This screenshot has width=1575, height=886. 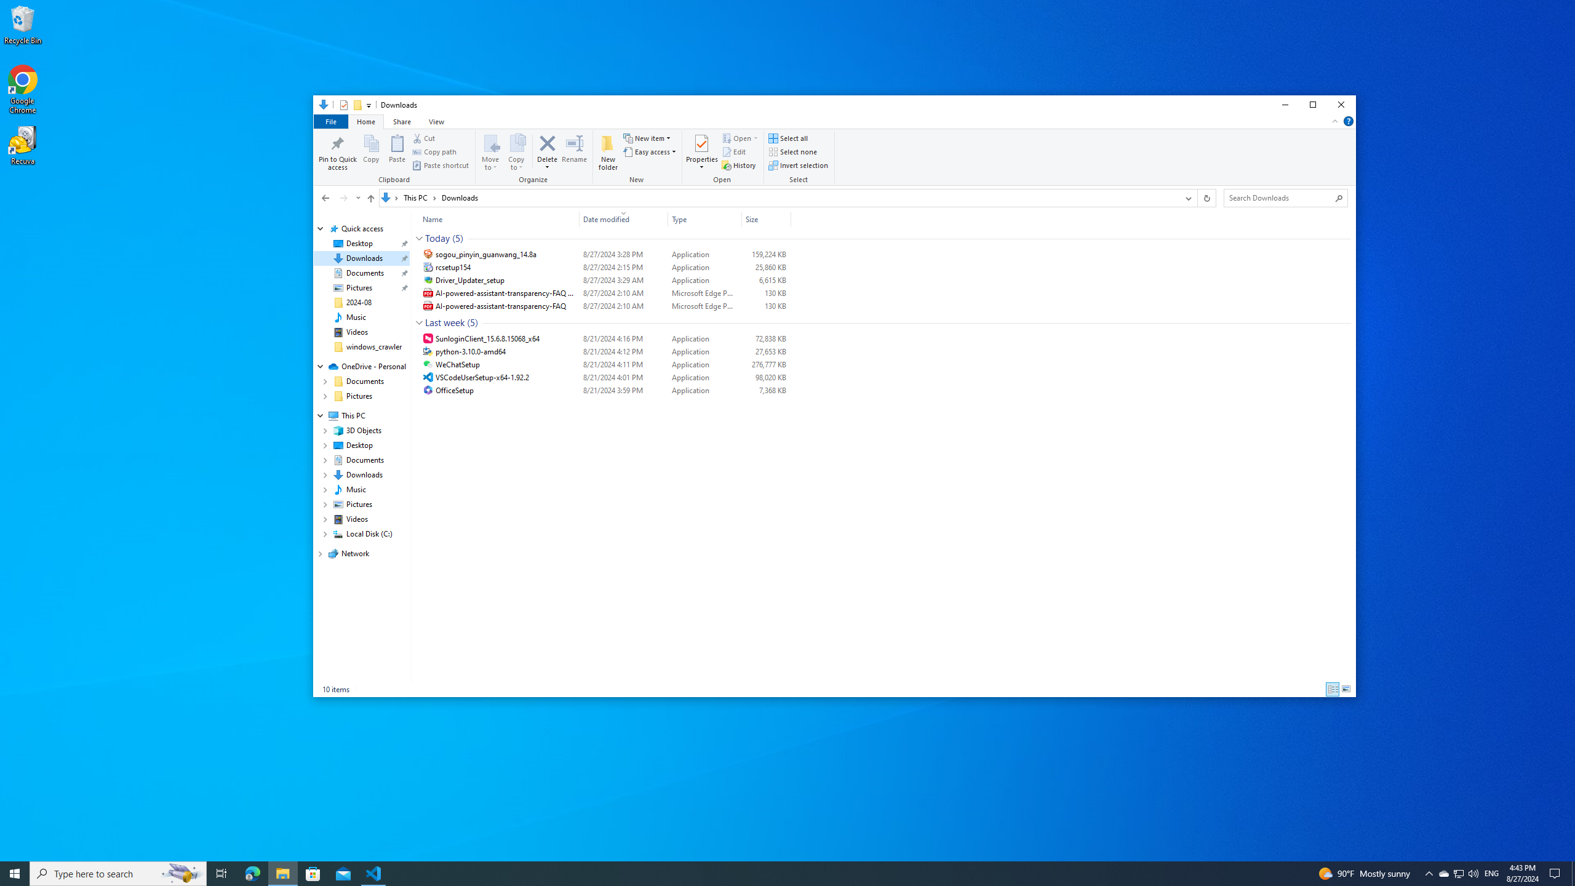 I want to click on Maximize, so click(x=1314, y=105).